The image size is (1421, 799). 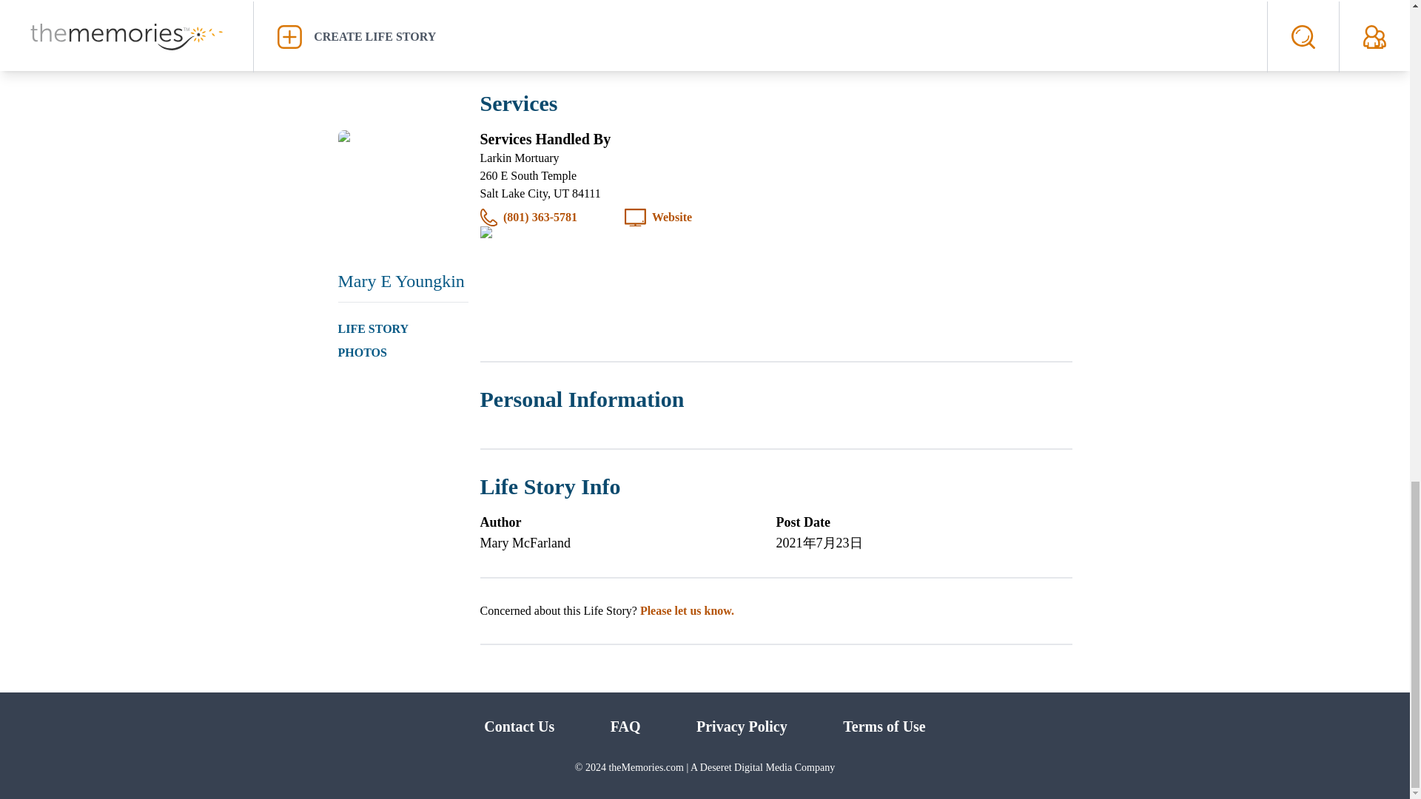 I want to click on Contact Us, so click(x=519, y=726).